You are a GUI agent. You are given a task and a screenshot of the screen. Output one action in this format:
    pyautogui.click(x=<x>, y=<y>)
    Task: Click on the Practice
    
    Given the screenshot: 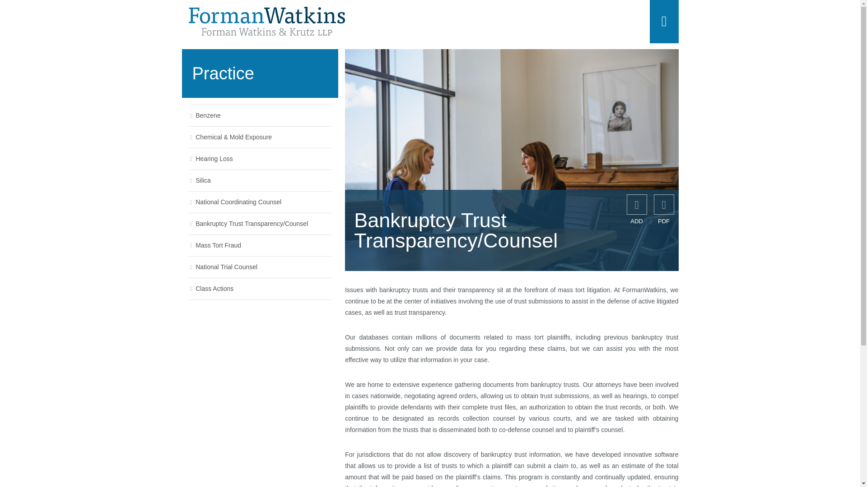 What is the action you would take?
    pyautogui.click(x=259, y=74)
    